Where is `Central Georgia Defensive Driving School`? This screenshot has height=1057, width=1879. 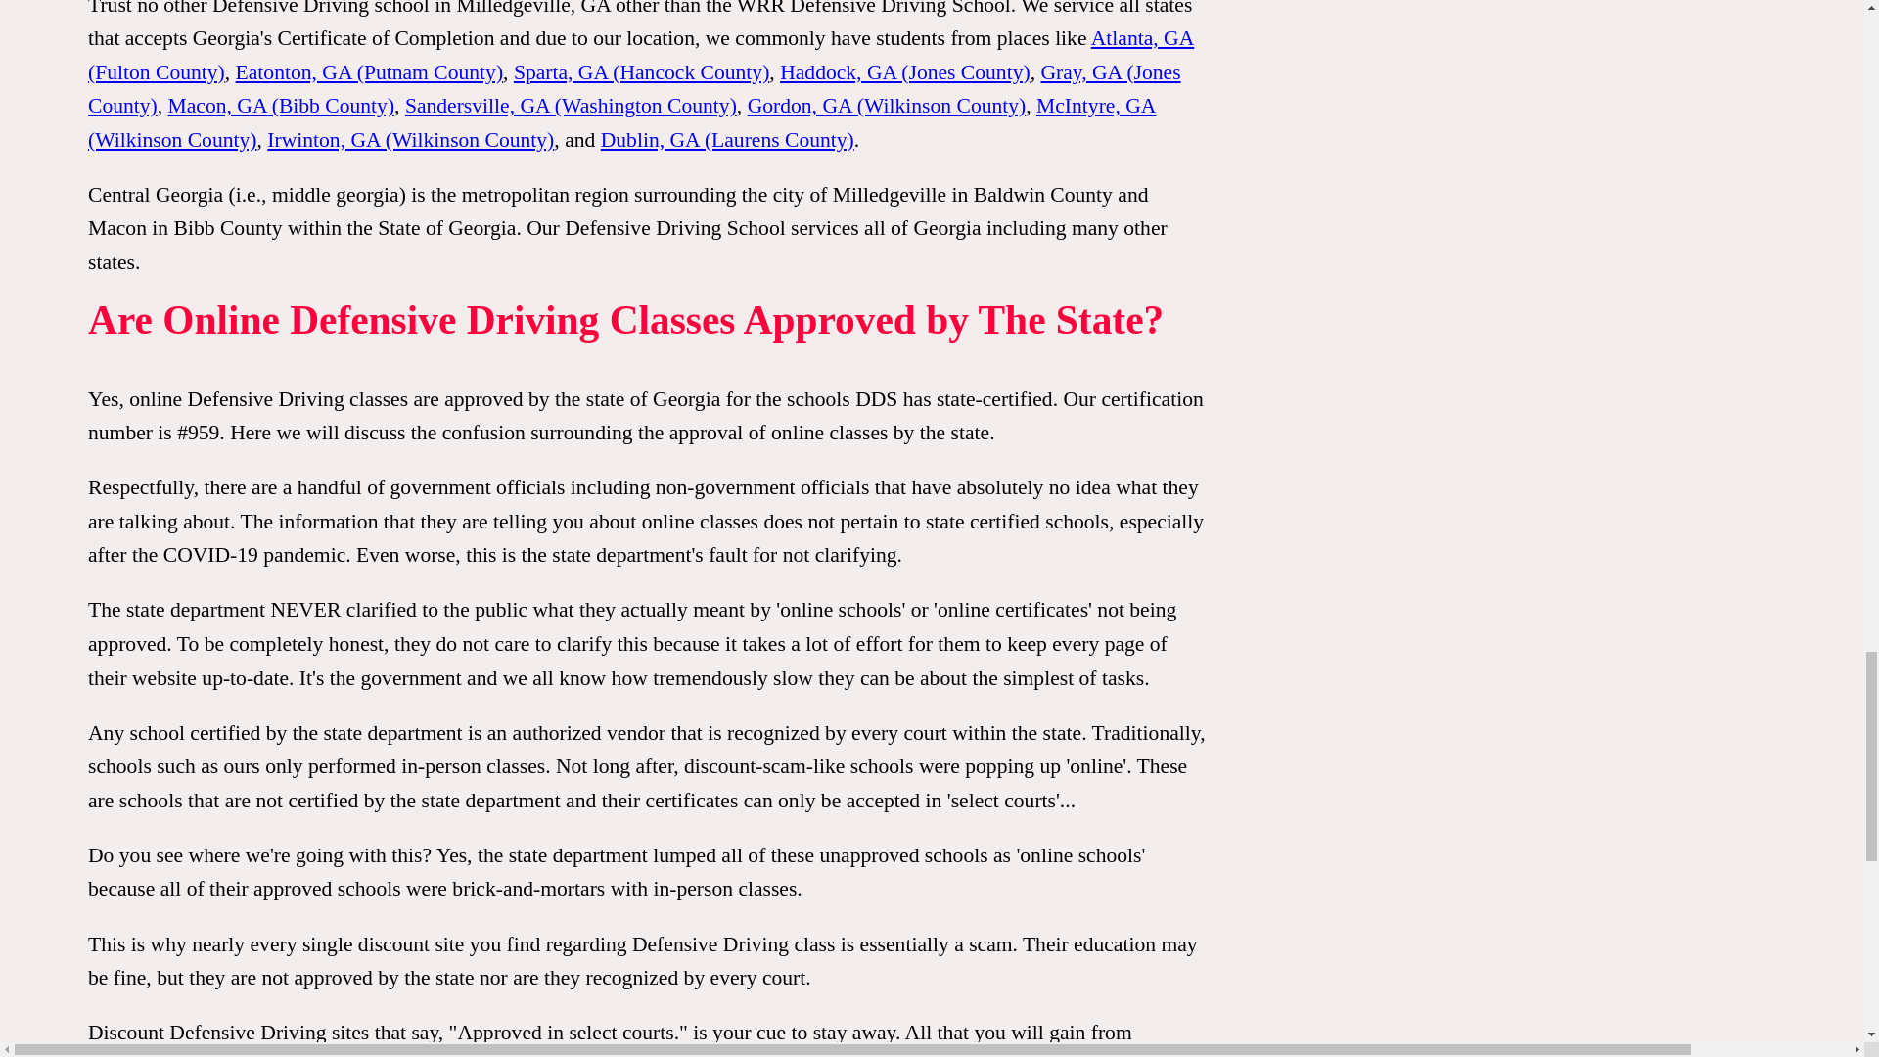 Central Georgia Defensive Driving School is located at coordinates (156, 194).